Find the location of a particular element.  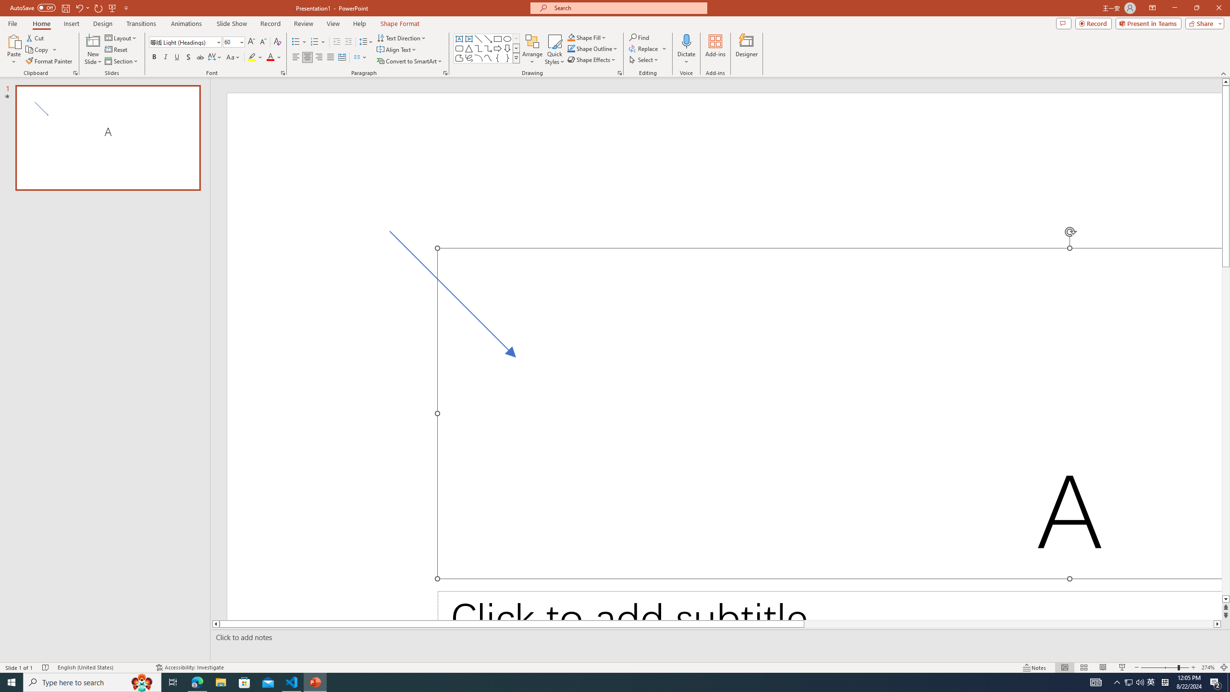

Shape Outline Blue, Accent 1 is located at coordinates (571, 48).